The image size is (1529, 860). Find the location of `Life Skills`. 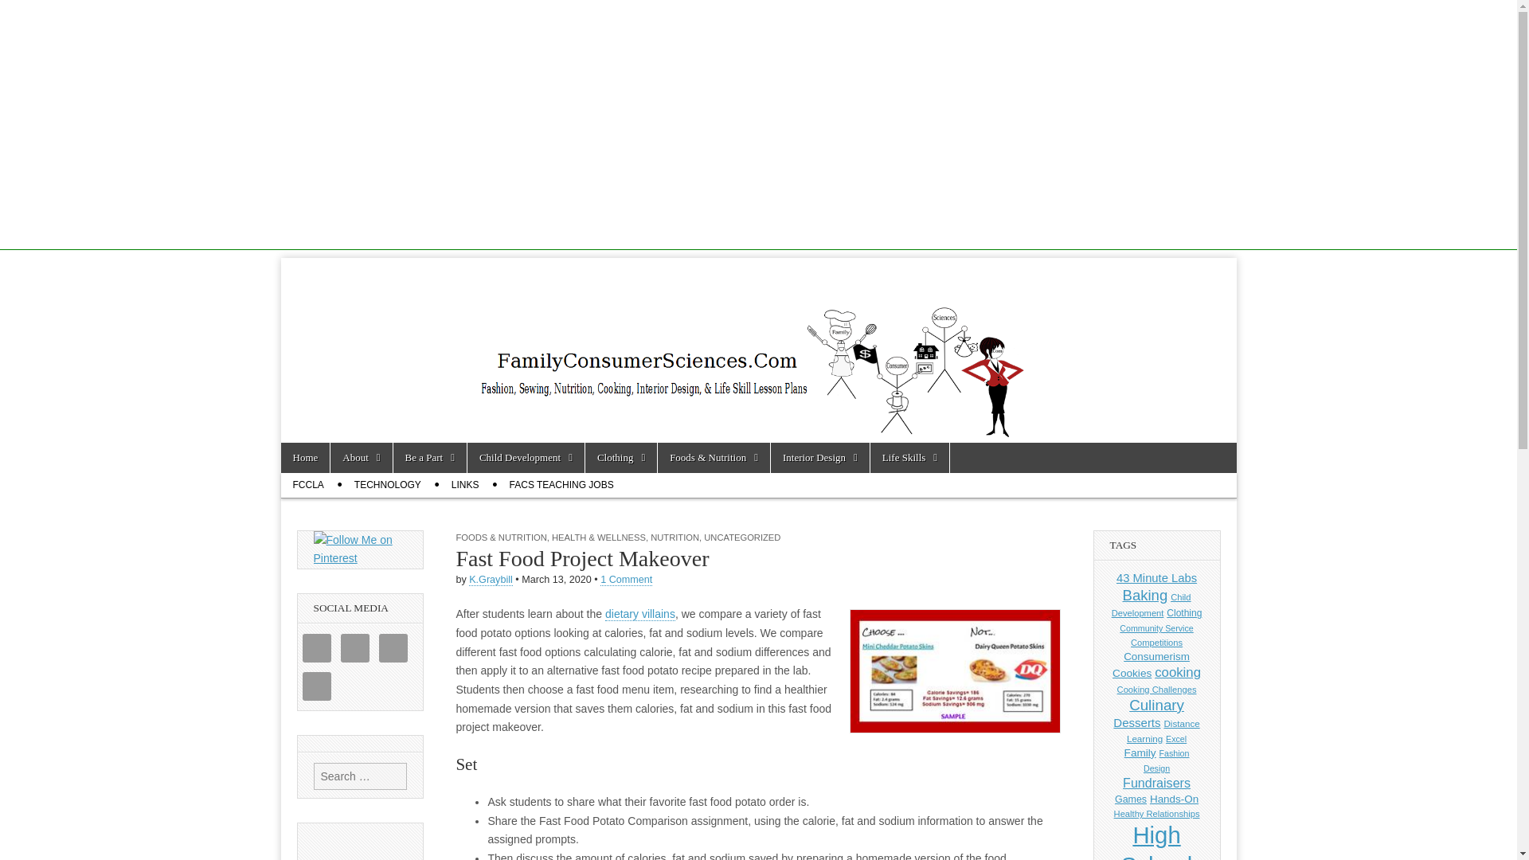

Life Skills is located at coordinates (909, 458).